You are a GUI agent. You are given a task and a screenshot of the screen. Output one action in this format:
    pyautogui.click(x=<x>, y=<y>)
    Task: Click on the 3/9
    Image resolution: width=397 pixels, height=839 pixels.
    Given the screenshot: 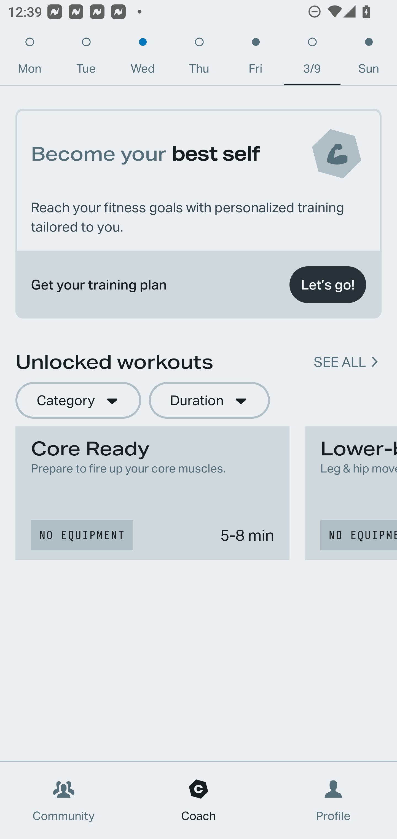 What is the action you would take?
    pyautogui.click(x=312, y=58)
    